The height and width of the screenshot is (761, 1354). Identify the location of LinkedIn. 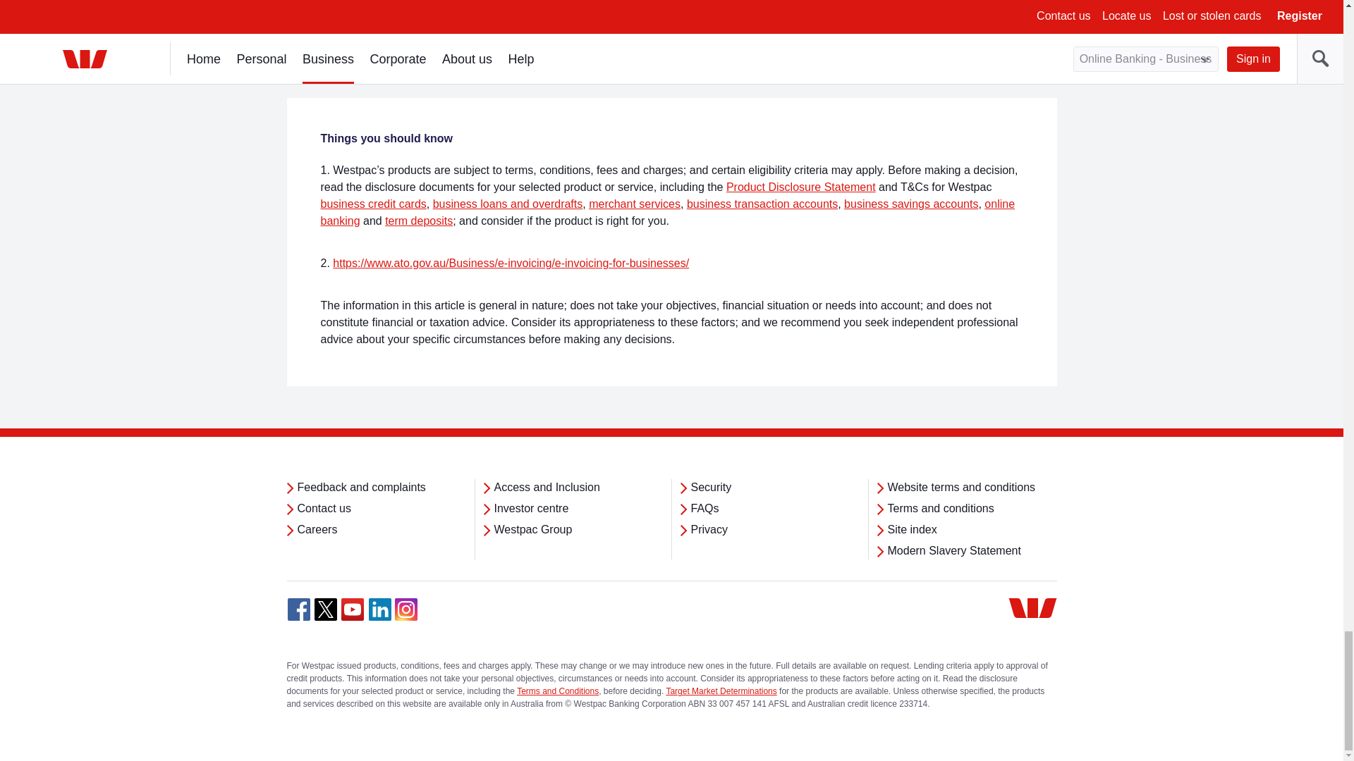
(379, 609).